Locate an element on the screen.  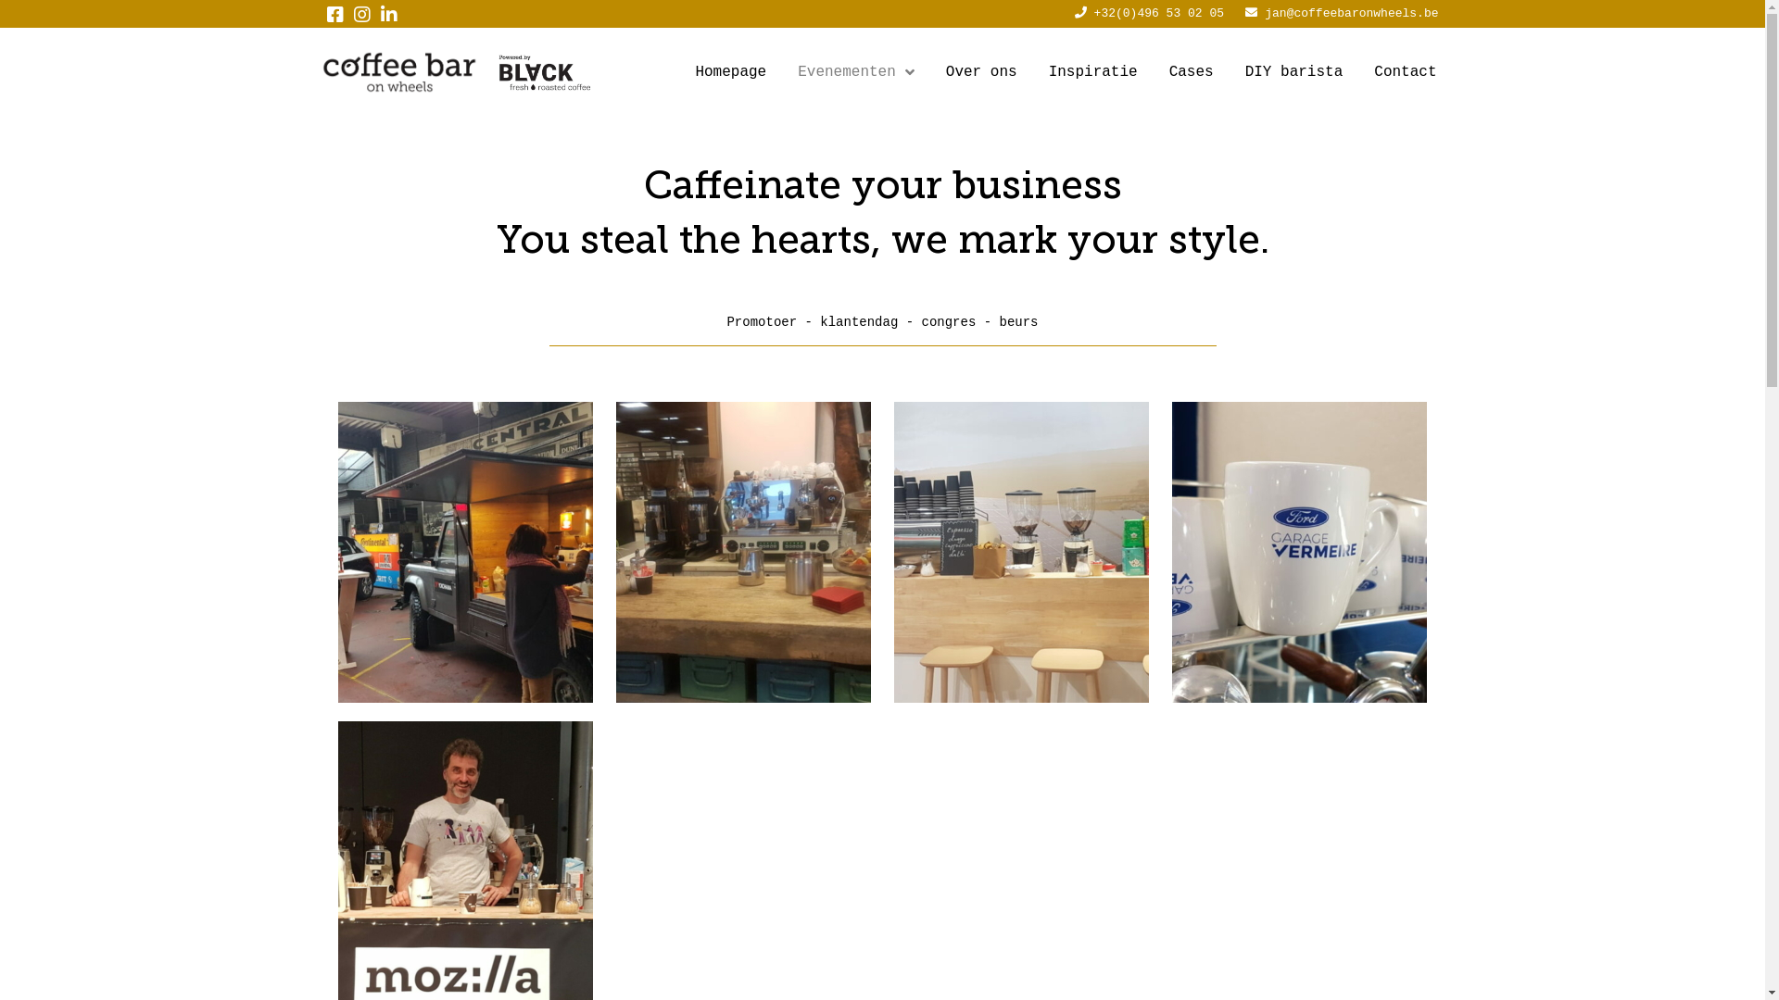
20200116_153406 is located at coordinates (1299, 722).